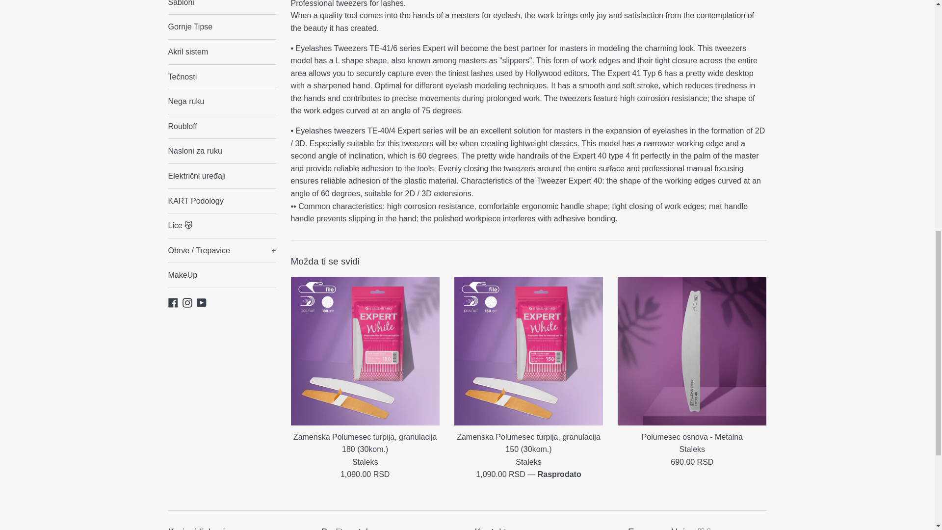  I want to click on Manikirshop na YouTube, so click(201, 302).